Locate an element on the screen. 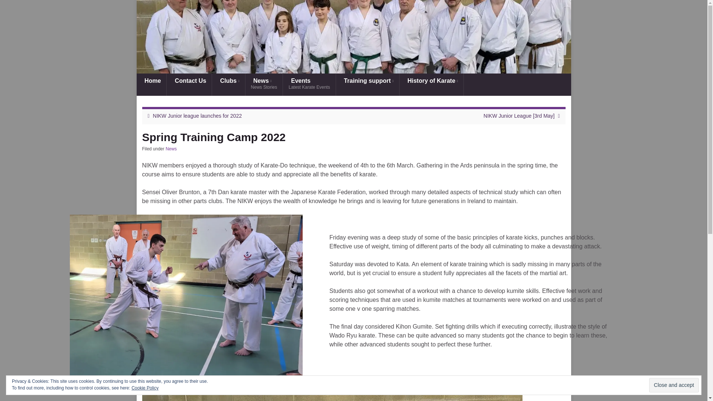 The image size is (713, 401). Contact Us is located at coordinates (171, 149).